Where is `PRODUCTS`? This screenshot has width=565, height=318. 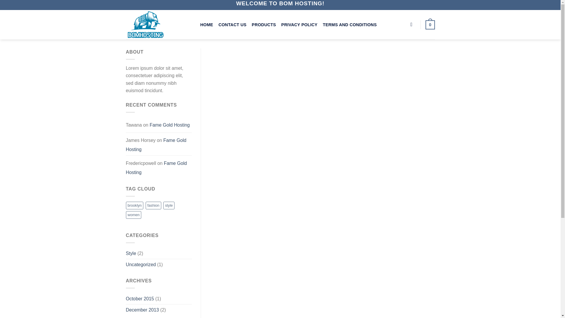
PRODUCTS is located at coordinates (264, 24).